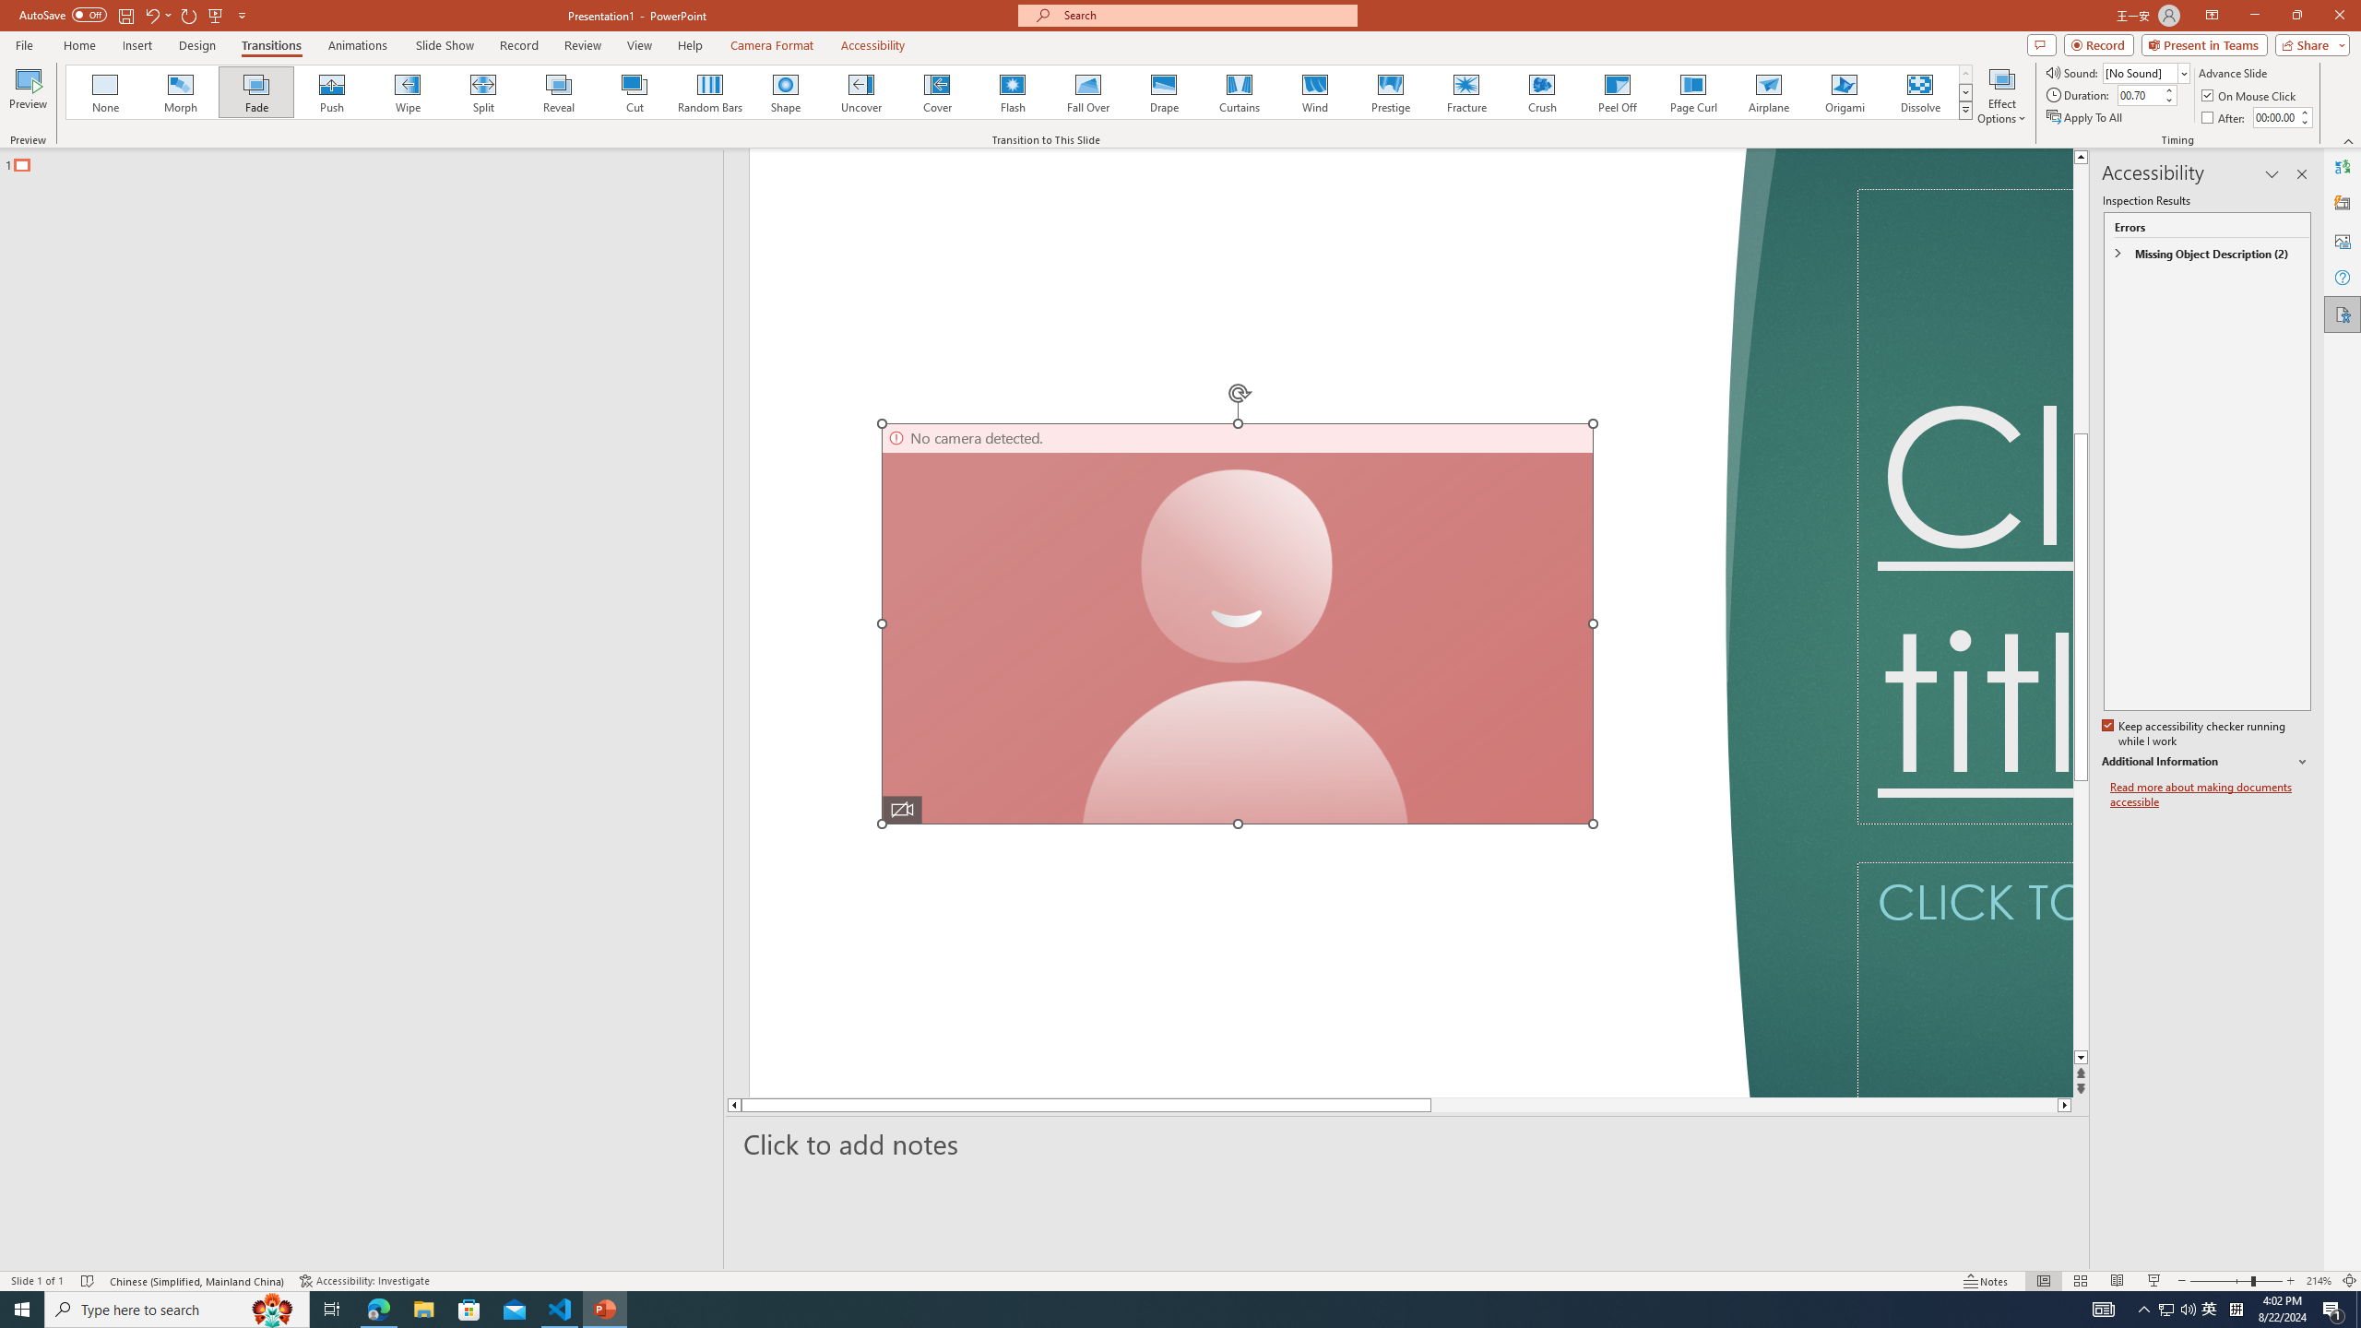 This screenshot has height=1328, width=2361. I want to click on Uncover, so click(861, 92).